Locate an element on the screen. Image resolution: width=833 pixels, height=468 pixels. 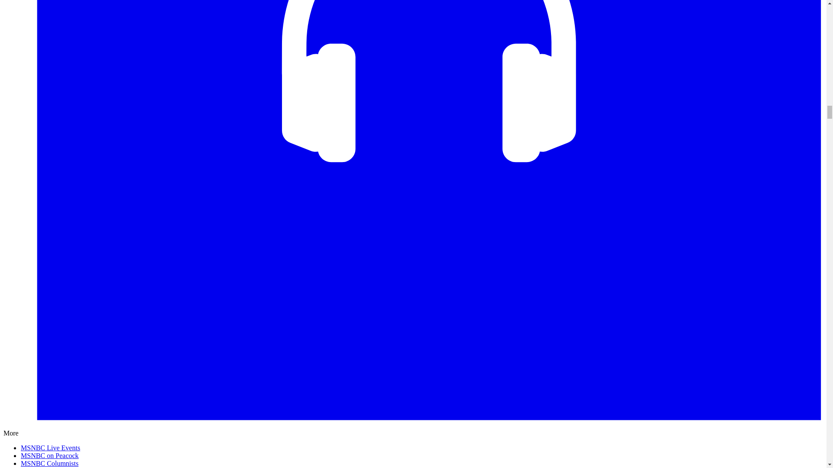
MSNBC on Peacock is located at coordinates (49, 455).